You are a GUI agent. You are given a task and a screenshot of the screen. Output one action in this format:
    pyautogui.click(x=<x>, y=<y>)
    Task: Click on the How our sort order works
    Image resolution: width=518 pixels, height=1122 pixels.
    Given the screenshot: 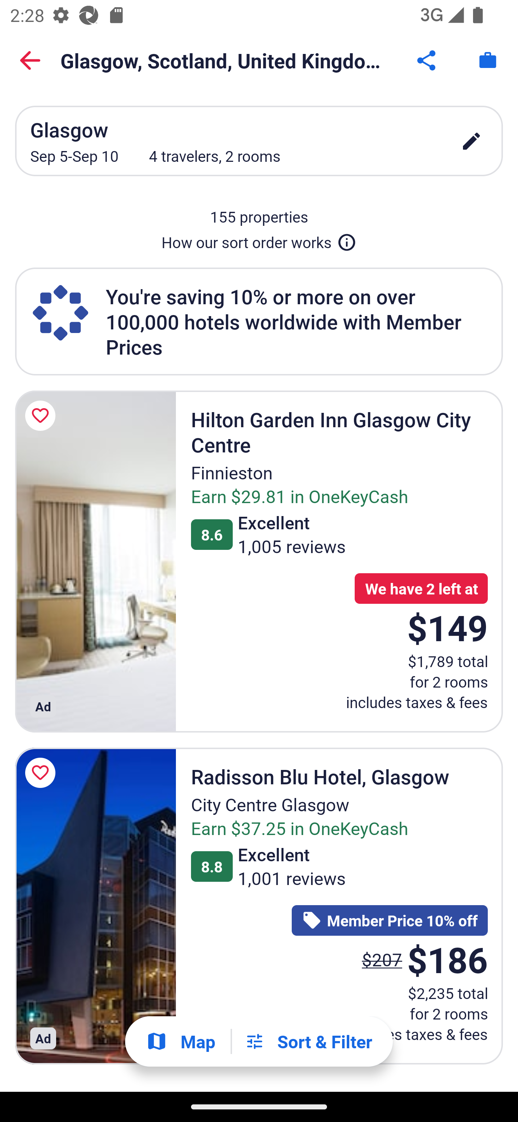 What is the action you would take?
    pyautogui.click(x=259, y=240)
    